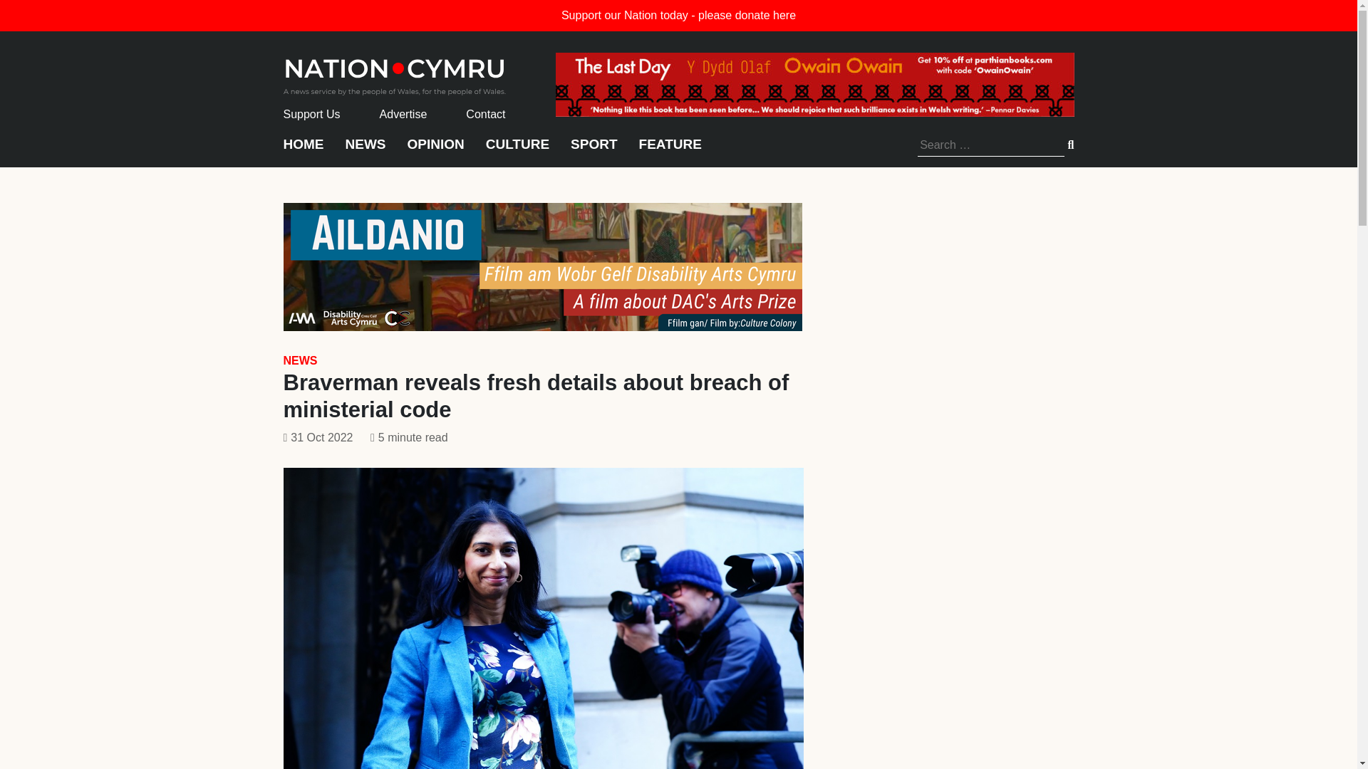 Image resolution: width=1368 pixels, height=769 pixels. Describe the element at coordinates (436, 151) in the screenshot. I see `OPINION` at that location.